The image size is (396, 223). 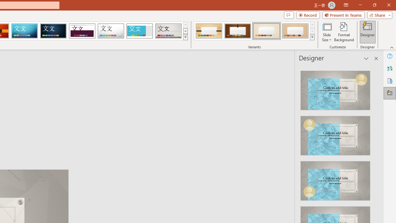 What do you see at coordinates (266, 31) in the screenshot?
I see `Organic Variant 3` at bounding box center [266, 31].